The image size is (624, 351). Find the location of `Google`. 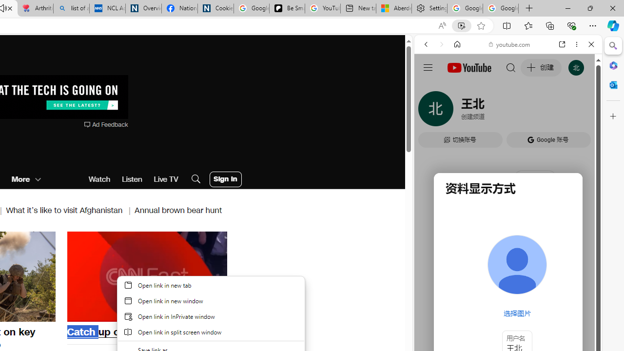

Google is located at coordinates (508, 241).